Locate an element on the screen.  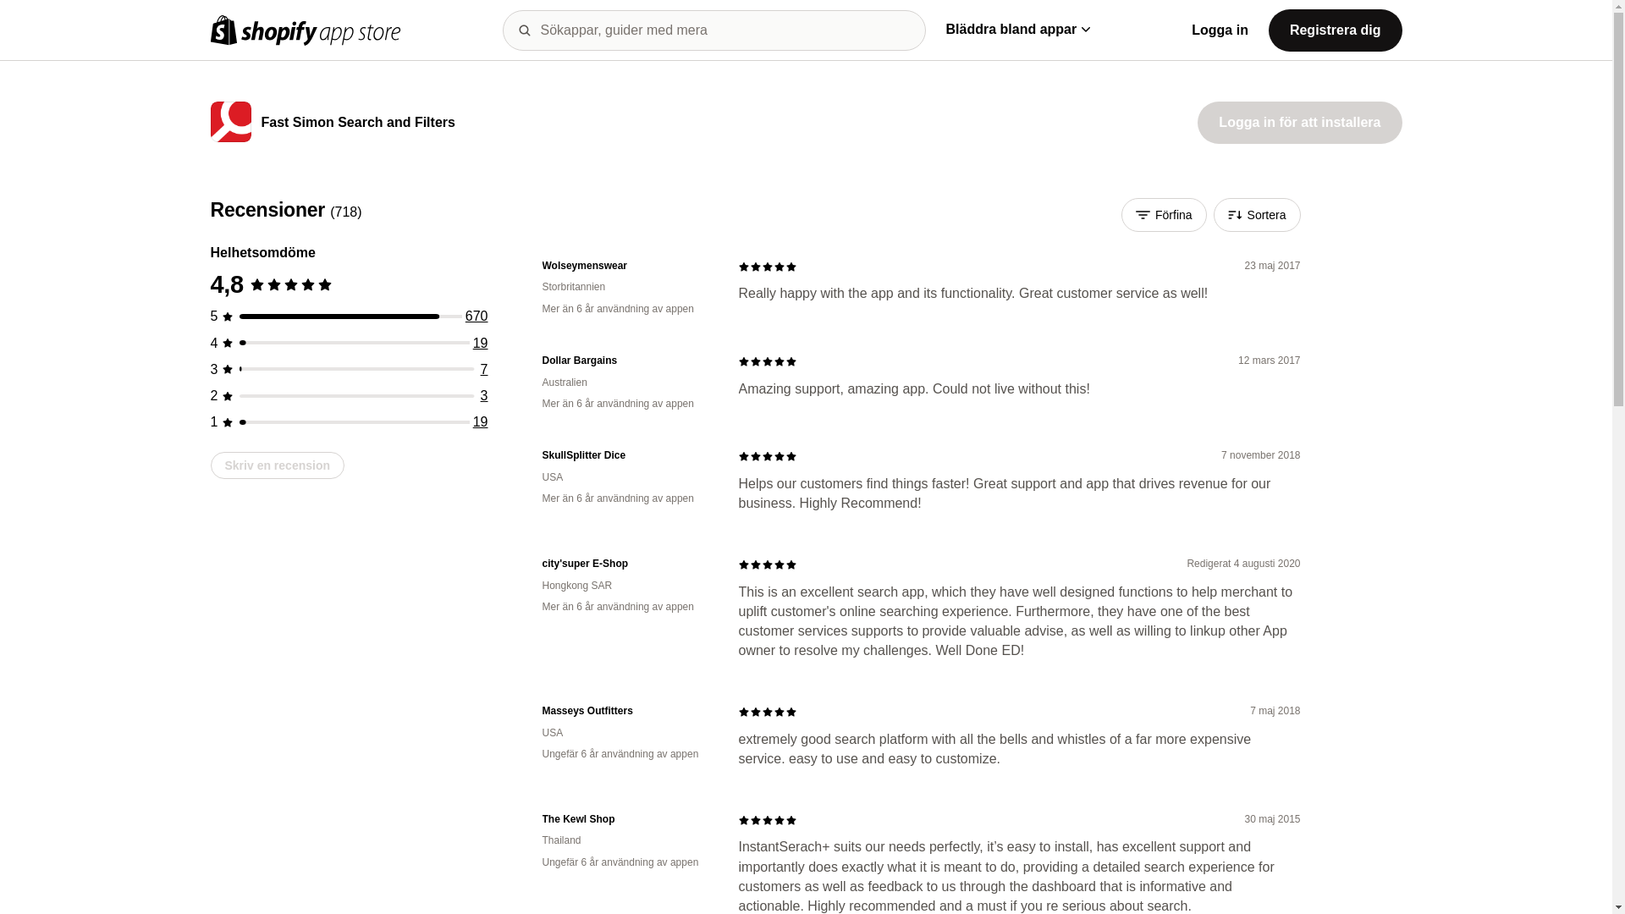
Wolseymenswear is located at coordinates (626, 266).